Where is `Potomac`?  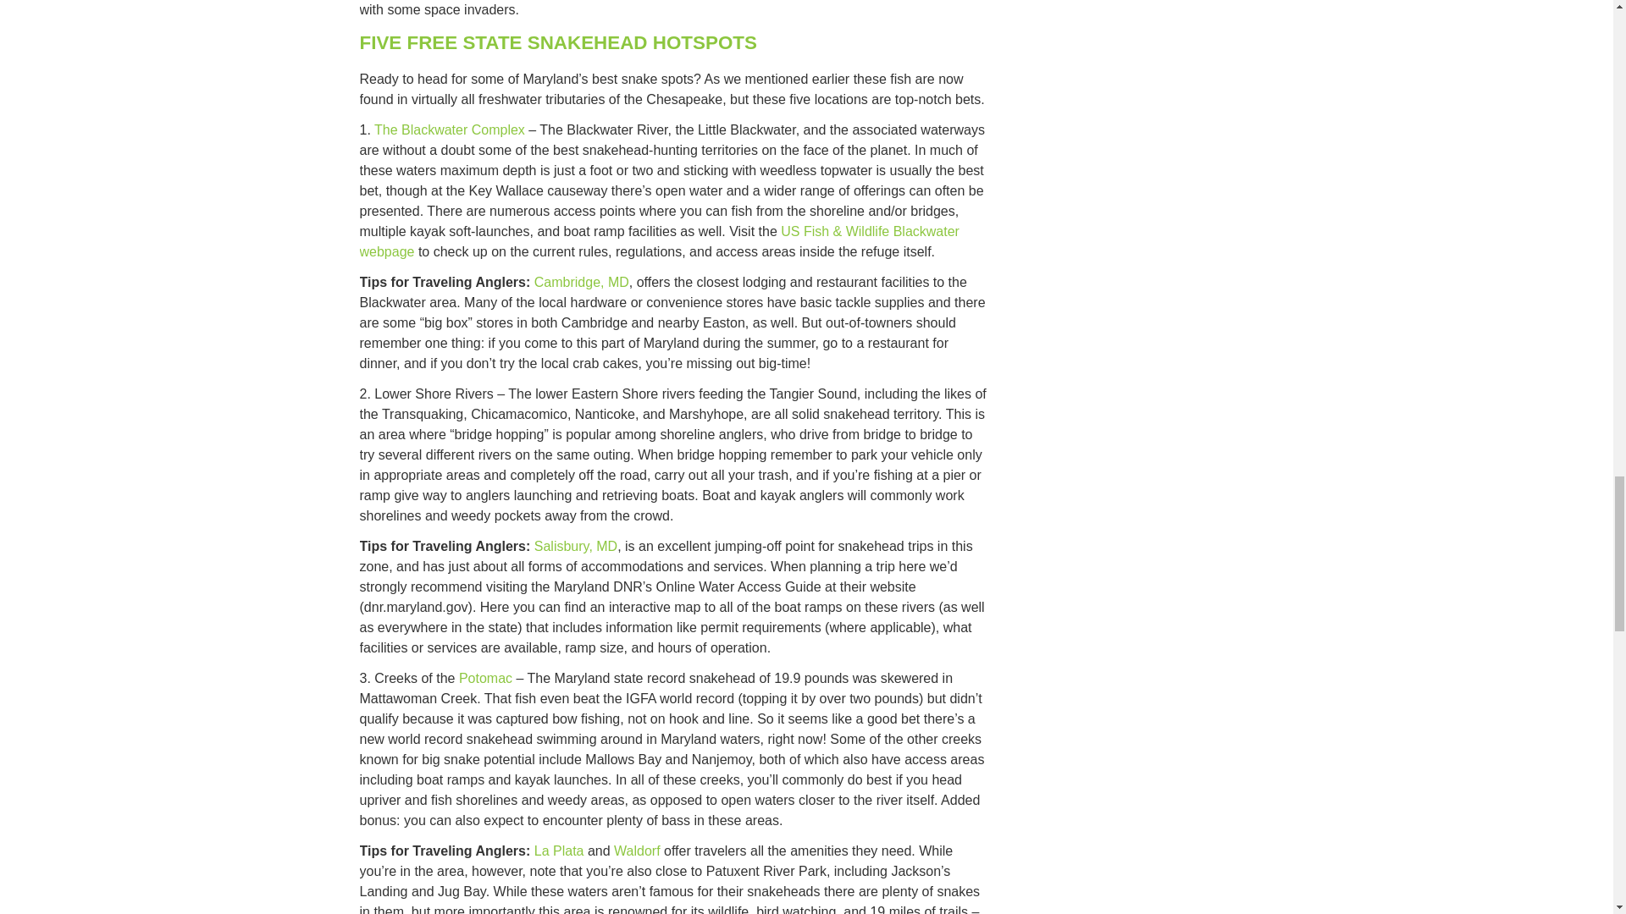
Potomac is located at coordinates (484, 678).